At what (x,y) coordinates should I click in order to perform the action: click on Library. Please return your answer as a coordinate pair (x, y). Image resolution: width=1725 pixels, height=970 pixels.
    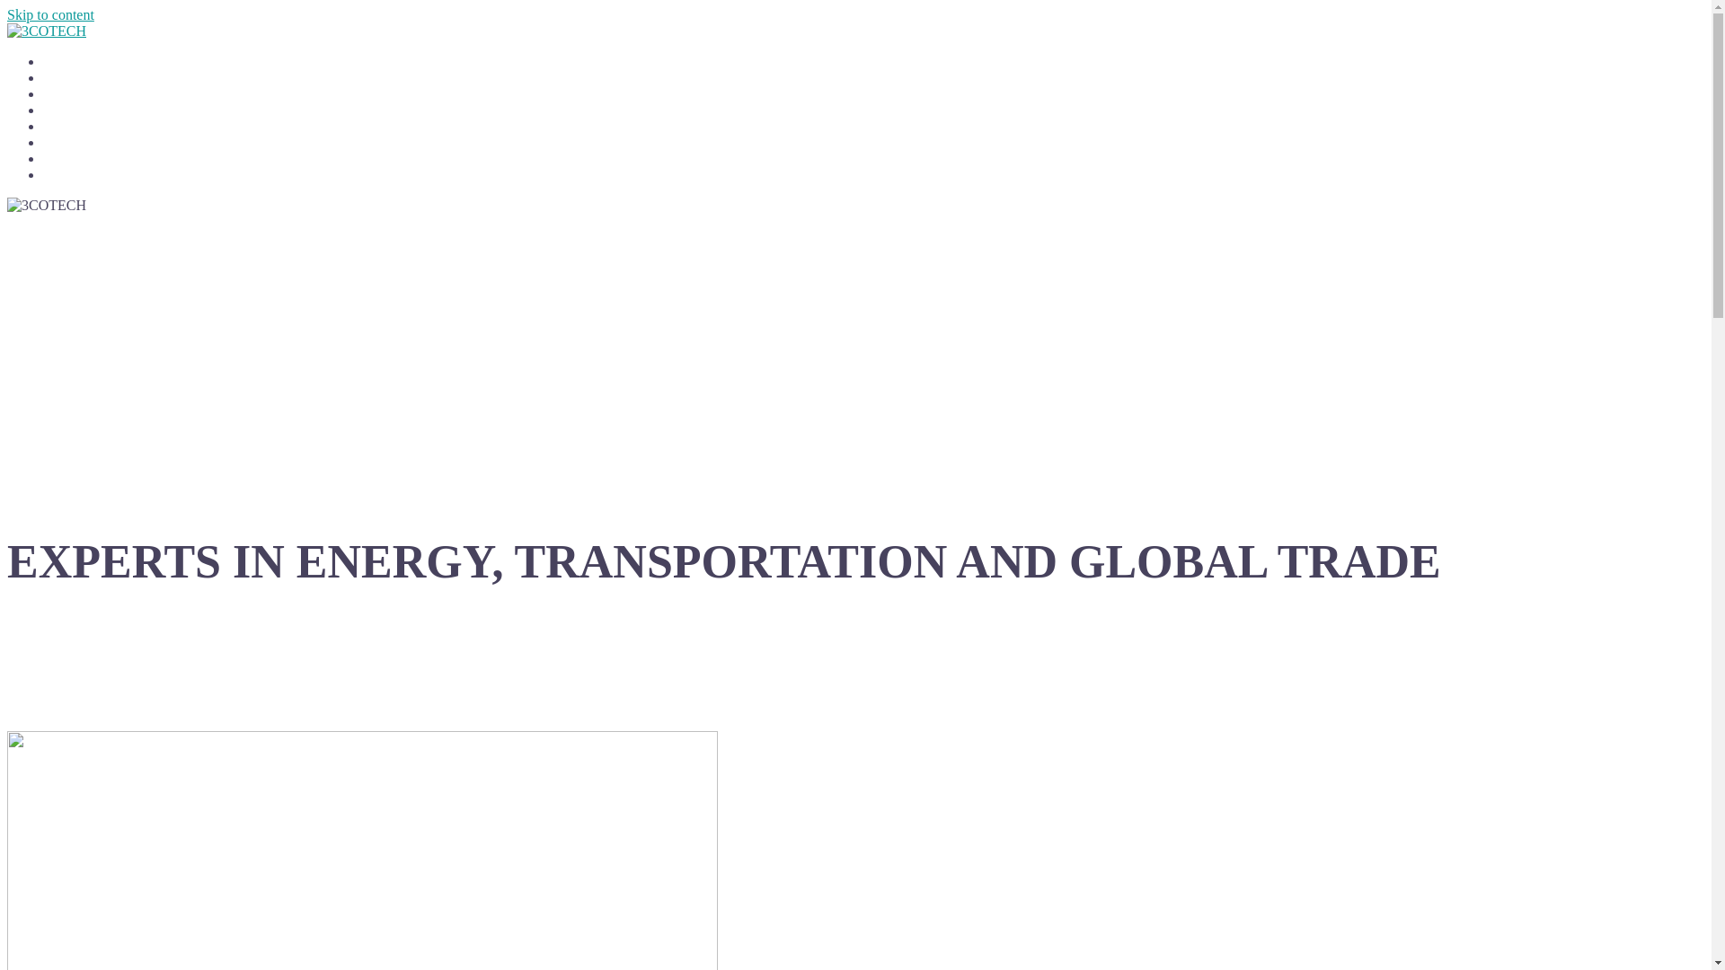
    Looking at the image, I should click on (62, 160).